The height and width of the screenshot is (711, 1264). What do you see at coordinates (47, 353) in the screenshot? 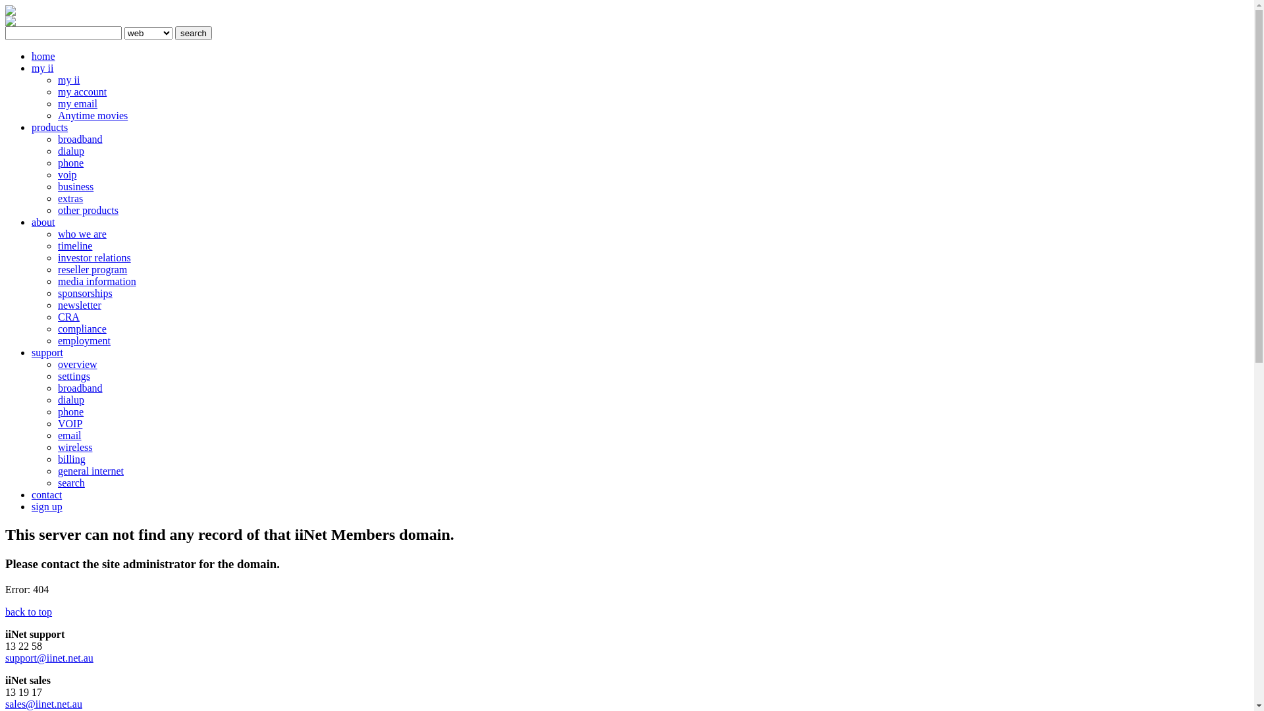
I see `support` at bounding box center [47, 353].